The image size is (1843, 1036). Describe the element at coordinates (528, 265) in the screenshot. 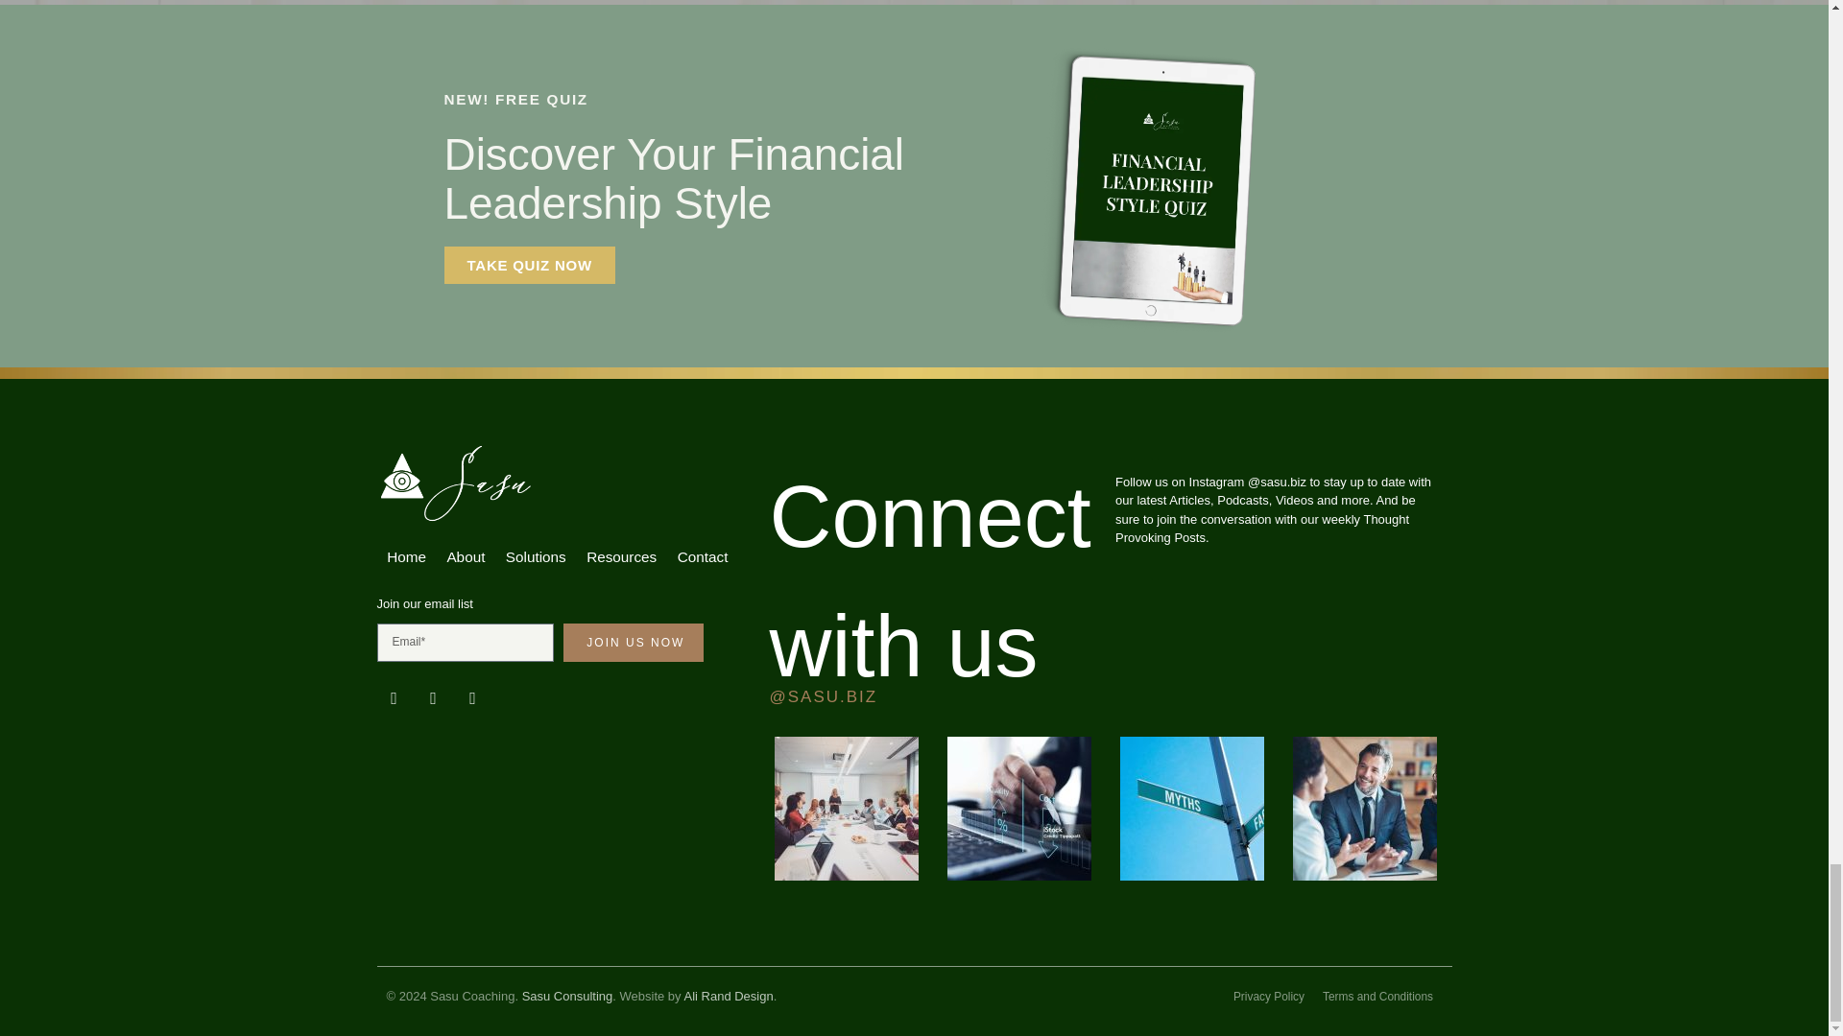

I see `TAKE QUIZ NOW` at that location.